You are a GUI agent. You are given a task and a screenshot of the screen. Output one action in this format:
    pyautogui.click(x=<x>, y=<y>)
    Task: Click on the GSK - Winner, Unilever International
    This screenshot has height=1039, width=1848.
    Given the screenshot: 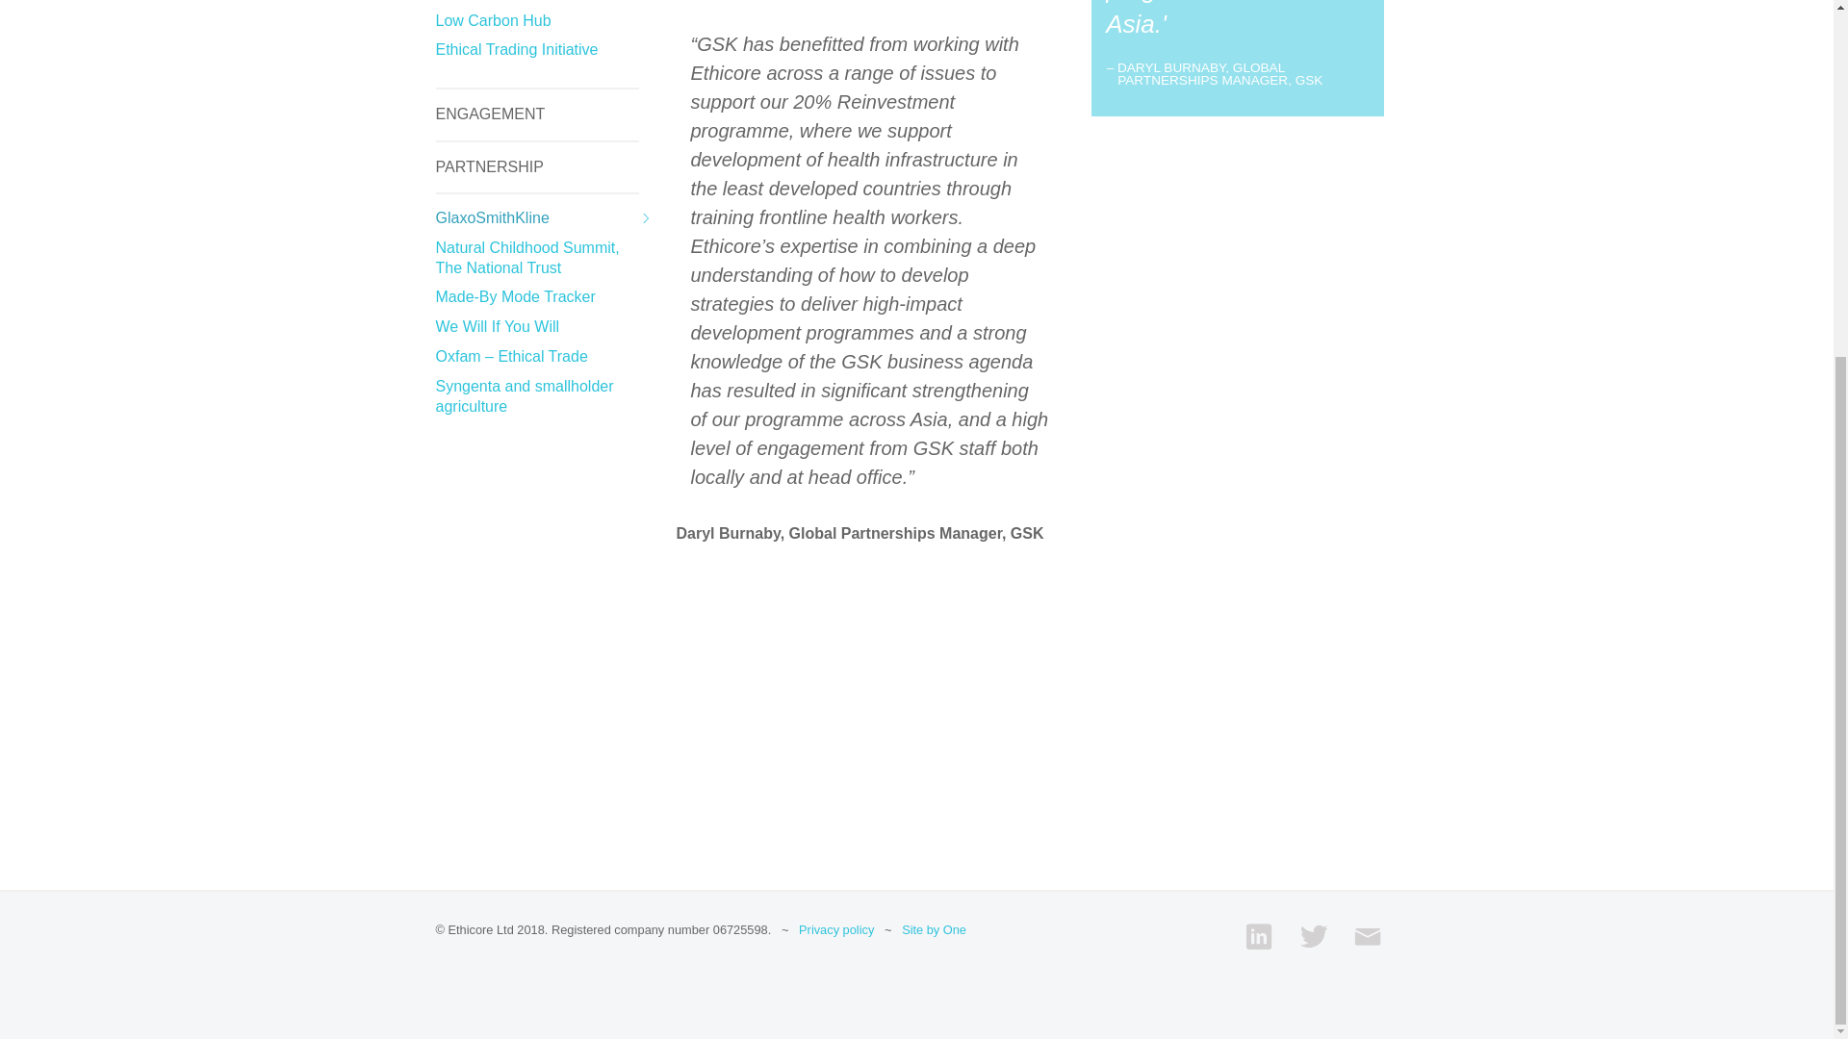 What is the action you would take?
    pyautogui.click(x=869, y=675)
    